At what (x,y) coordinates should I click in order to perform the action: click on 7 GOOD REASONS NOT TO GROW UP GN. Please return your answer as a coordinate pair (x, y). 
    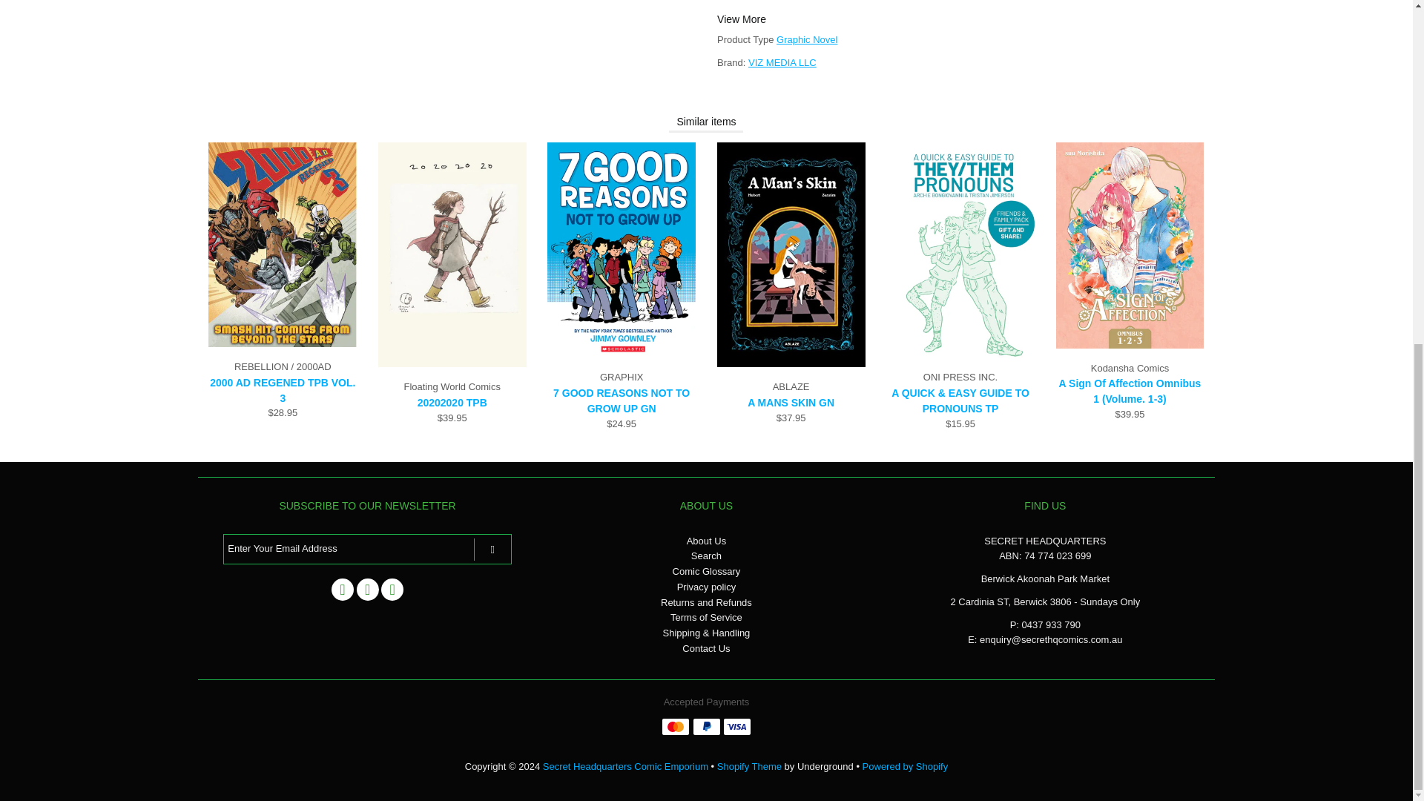
    Looking at the image, I should click on (622, 355).